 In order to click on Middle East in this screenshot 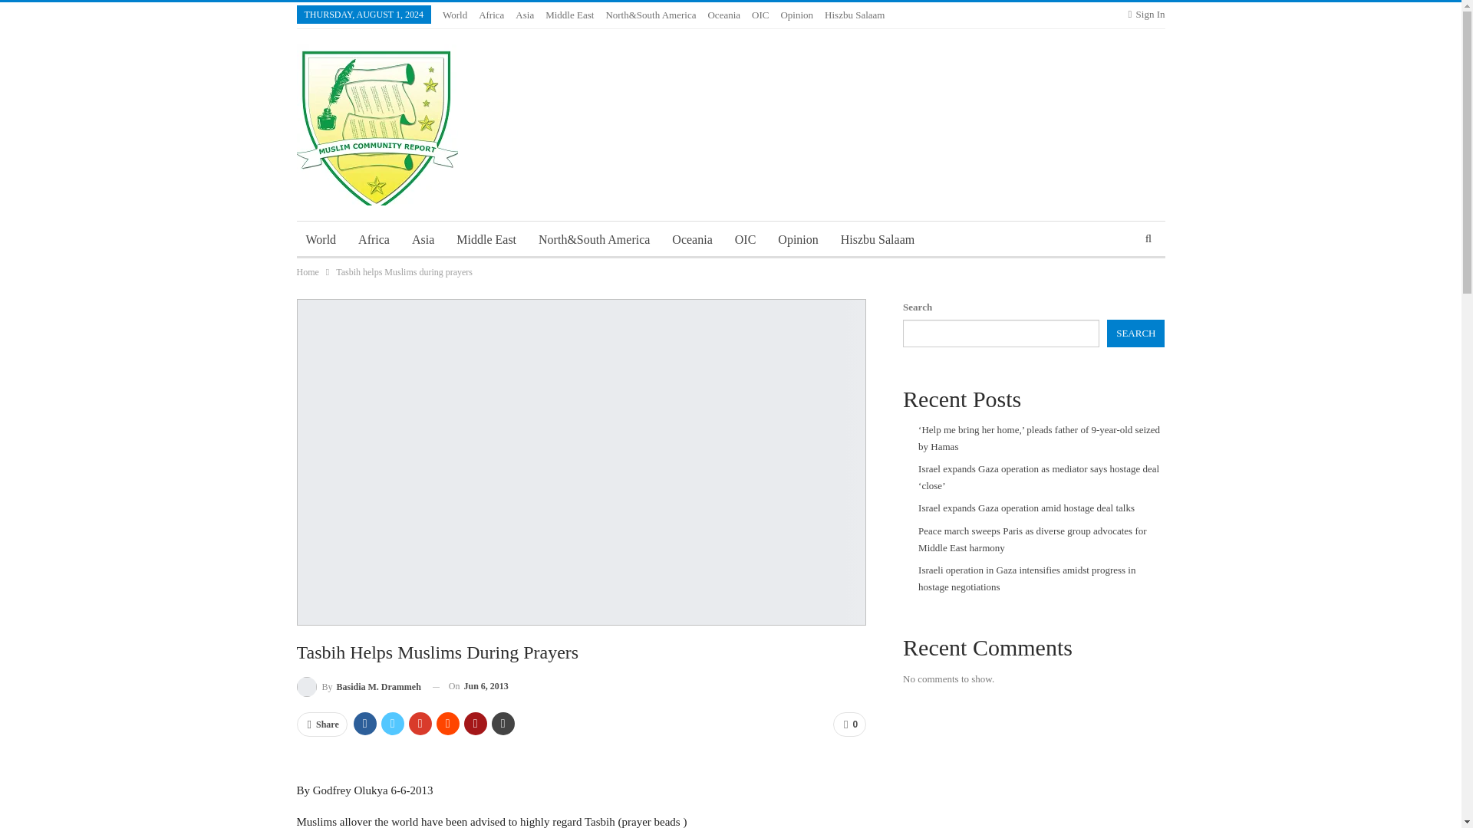, I will do `click(569, 15)`.